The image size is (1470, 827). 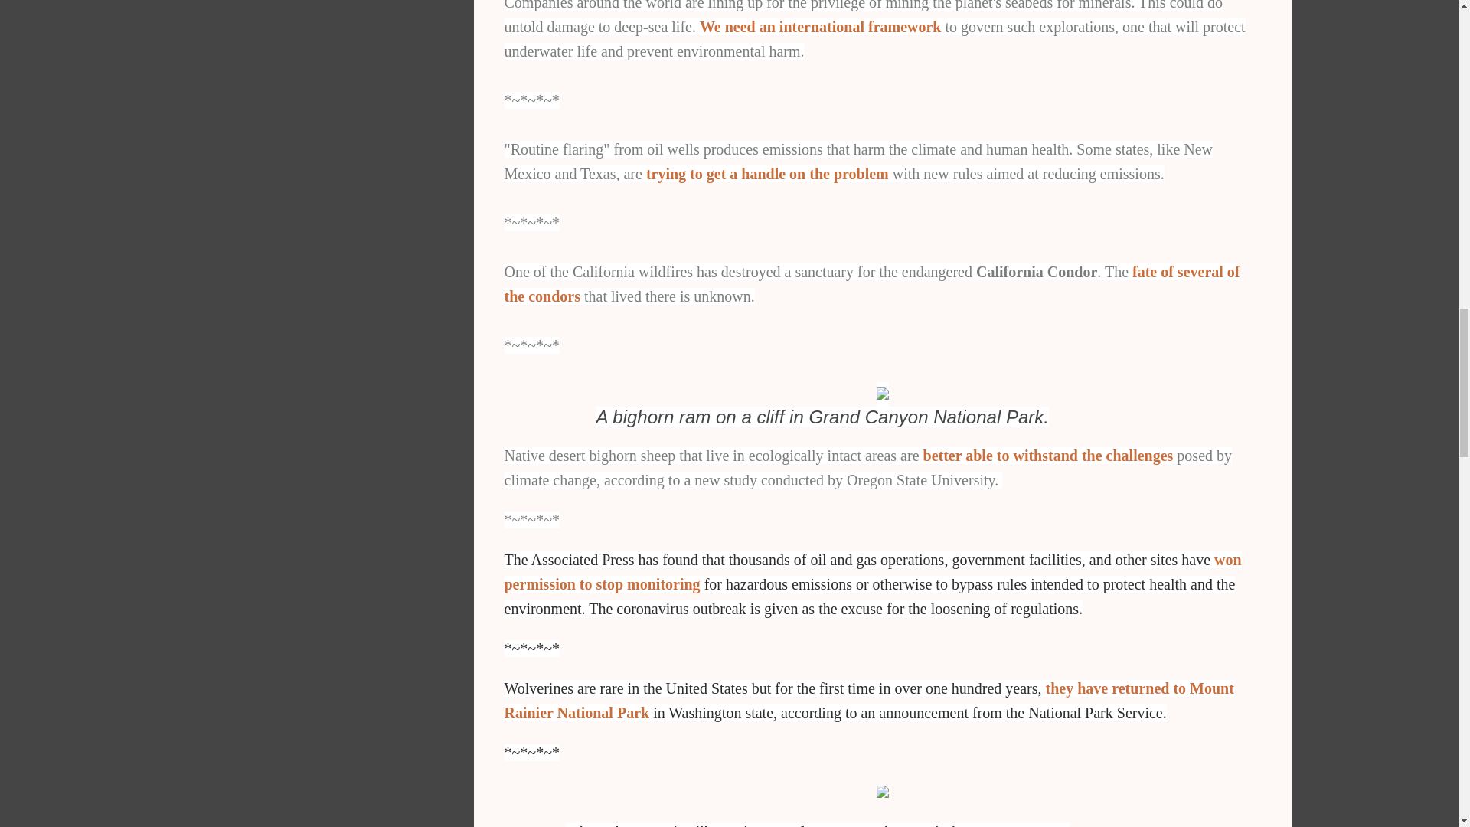 What do you see at coordinates (871, 284) in the screenshot?
I see `fate of several of the condors` at bounding box center [871, 284].